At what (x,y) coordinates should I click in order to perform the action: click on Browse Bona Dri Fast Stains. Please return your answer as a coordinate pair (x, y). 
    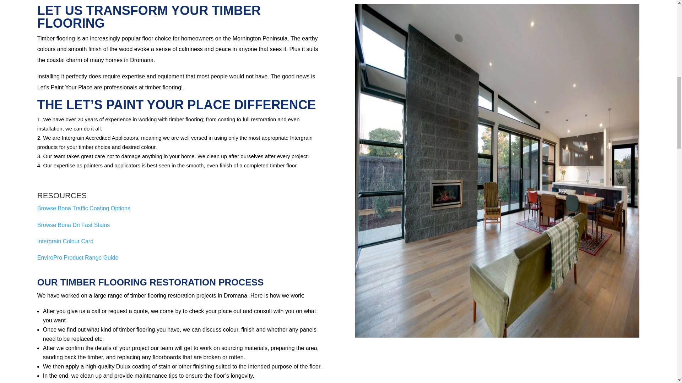
    Looking at the image, I should click on (74, 225).